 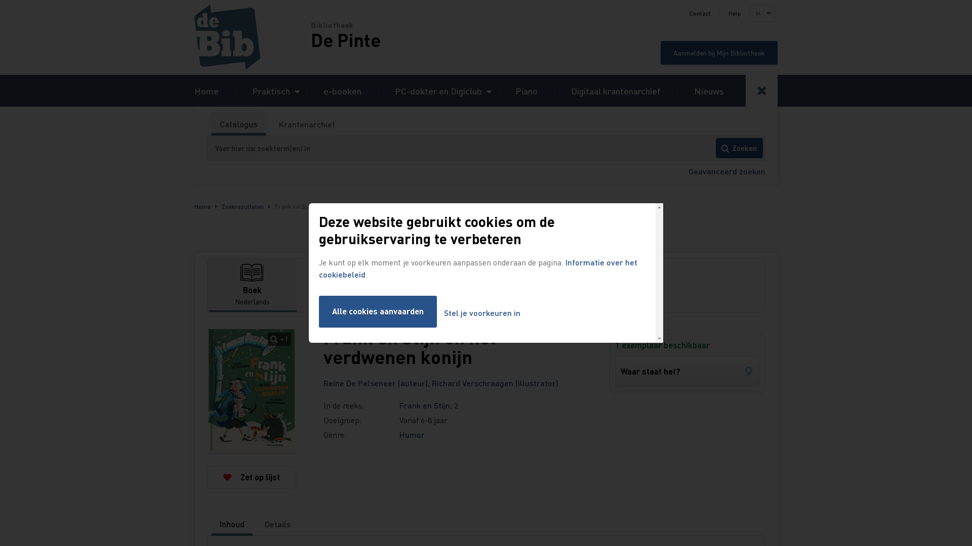 What do you see at coordinates (202, 206) in the screenshot?
I see `Home` at bounding box center [202, 206].